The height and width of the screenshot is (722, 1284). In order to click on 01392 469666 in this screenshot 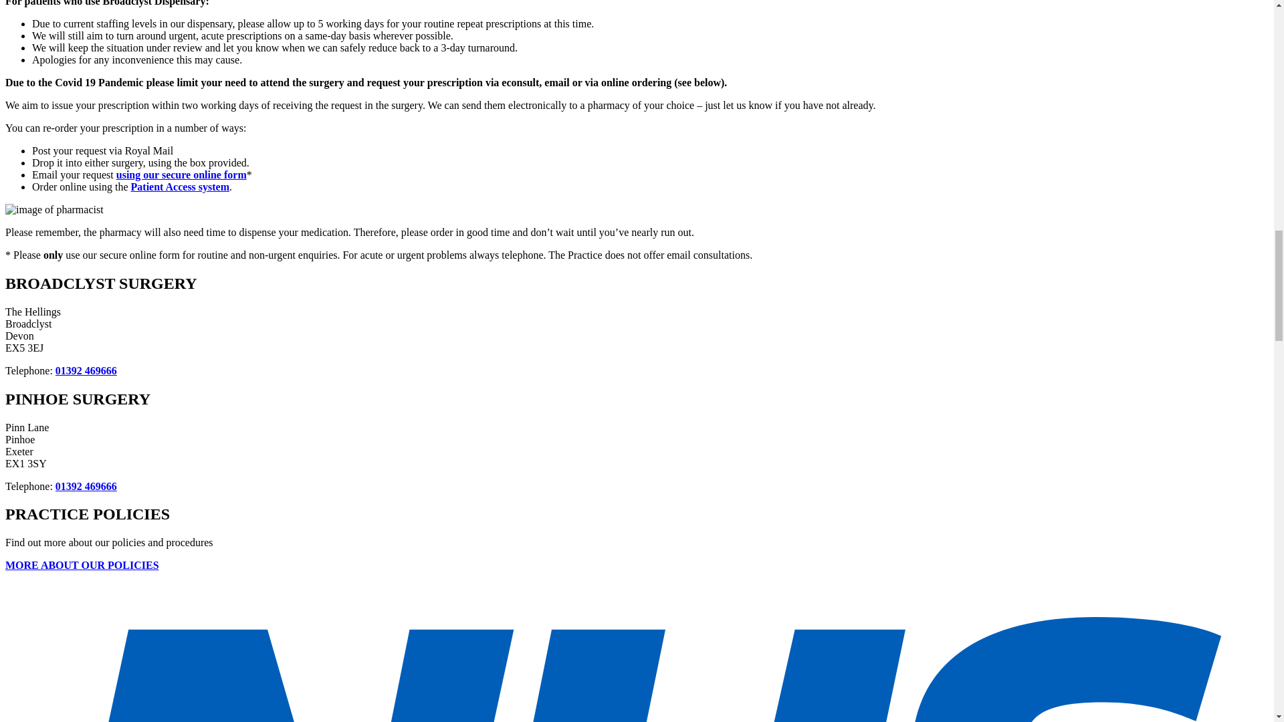, I will do `click(86, 370)`.